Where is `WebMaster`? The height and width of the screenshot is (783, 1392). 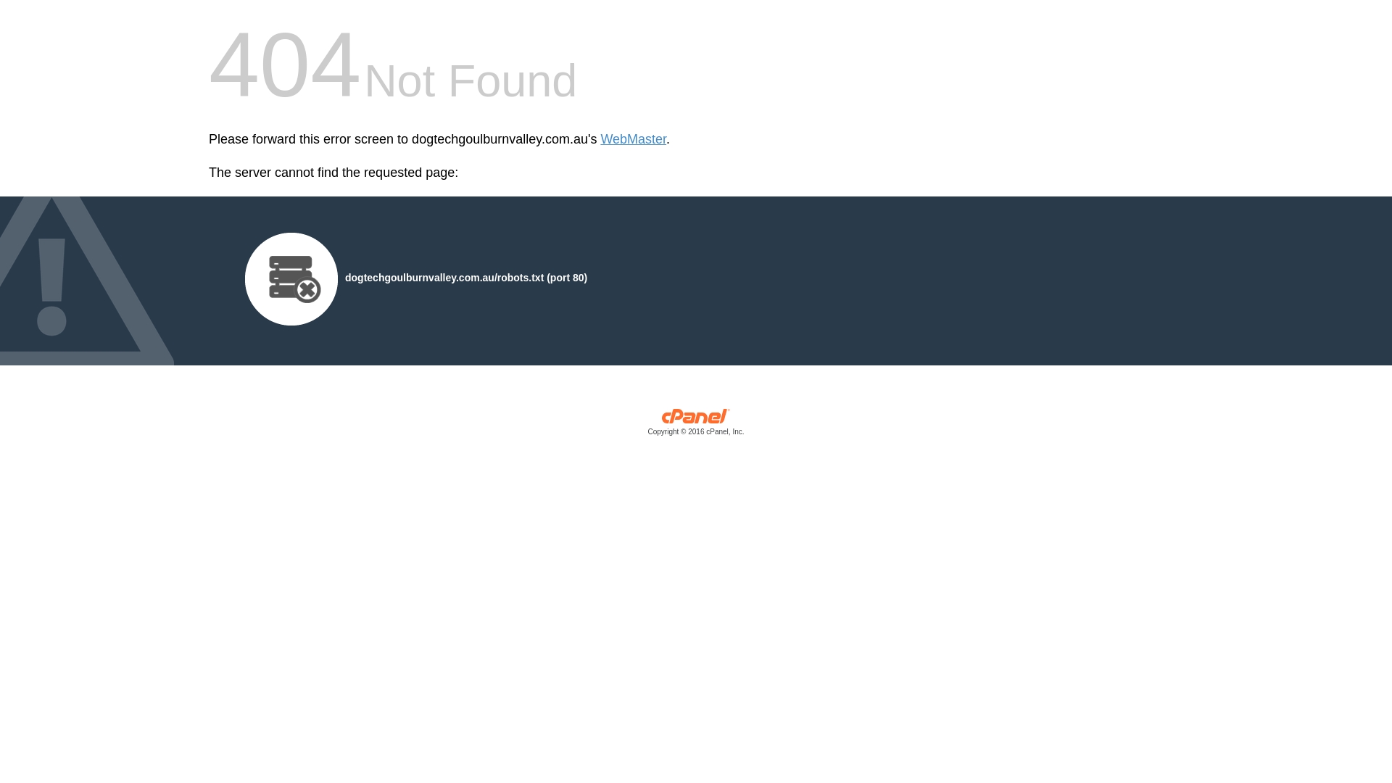
WebMaster is located at coordinates (634, 139).